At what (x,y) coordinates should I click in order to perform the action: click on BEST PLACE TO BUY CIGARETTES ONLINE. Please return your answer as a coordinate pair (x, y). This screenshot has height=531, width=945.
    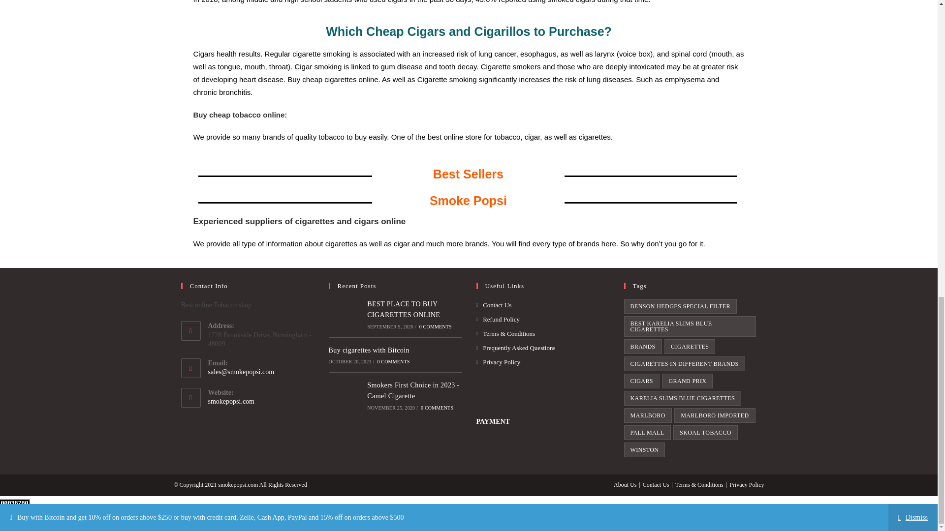
    Looking at the image, I should click on (404, 310).